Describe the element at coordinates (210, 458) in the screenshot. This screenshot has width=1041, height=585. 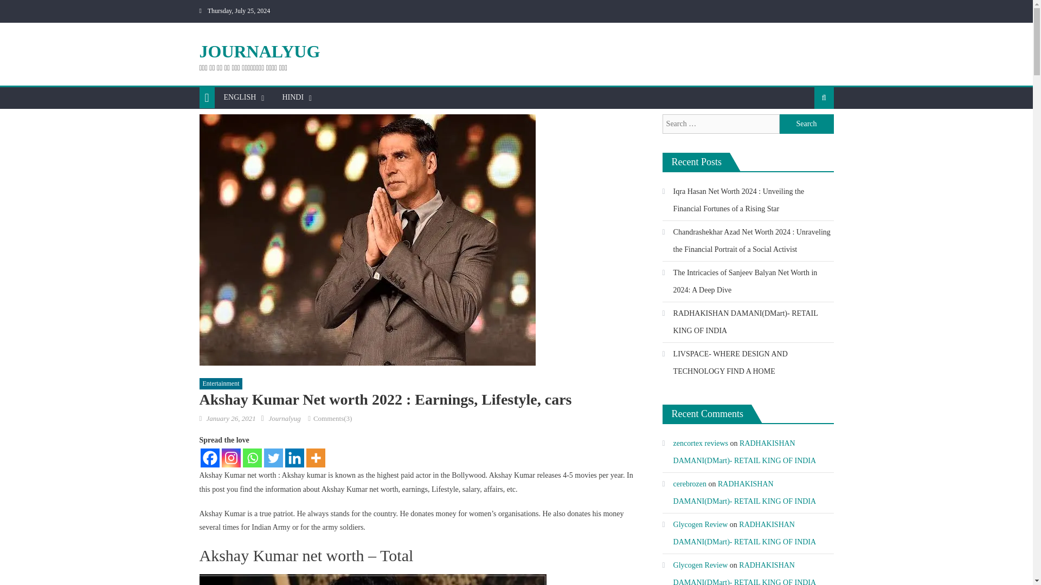
I see `Facebook` at that location.